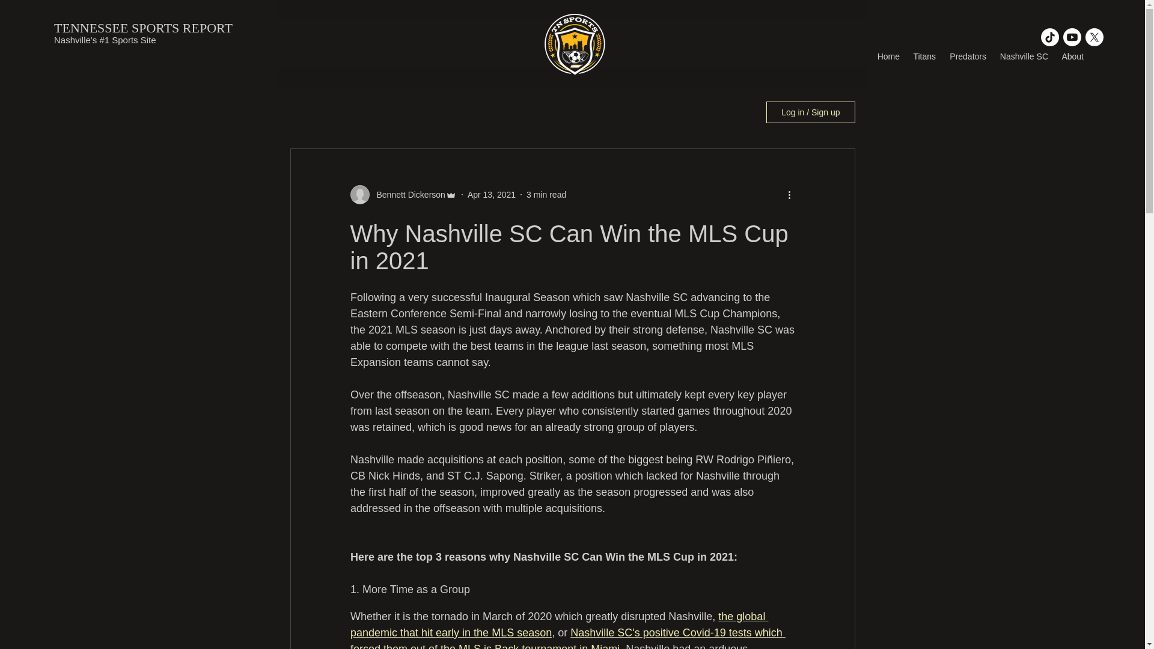  What do you see at coordinates (966, 56) in the screenshot?
I see `Predators` at bounding box center [966, 56].